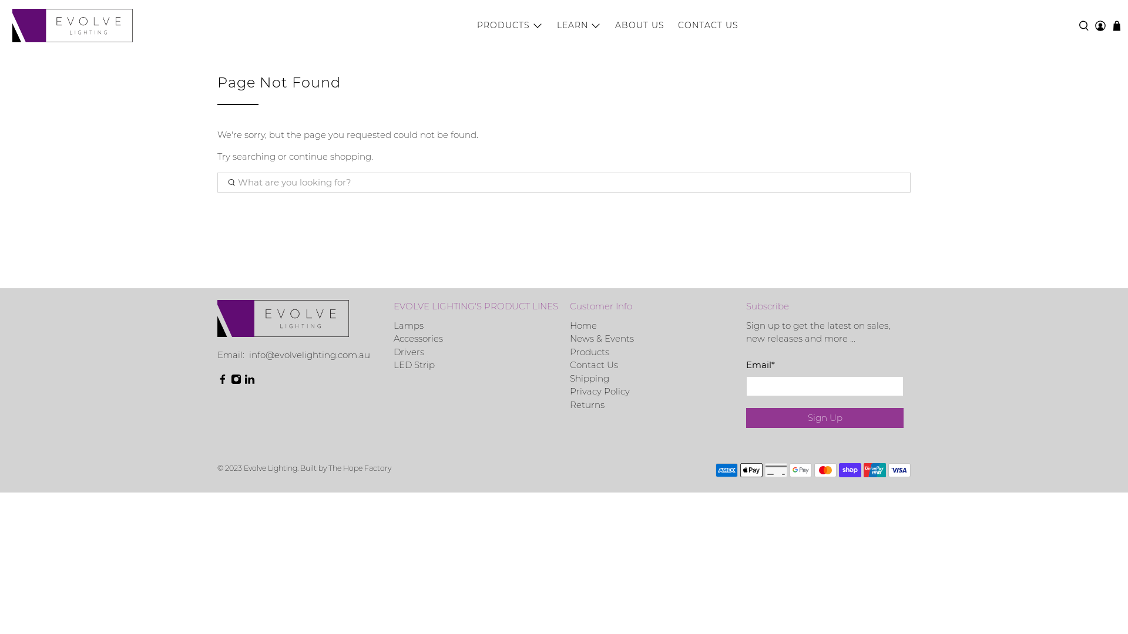 The height and width of the screenshot is (634, 1128). Describe the element at coordinates (825, 418) in the screenshot. I see `Sign Up` at that location.